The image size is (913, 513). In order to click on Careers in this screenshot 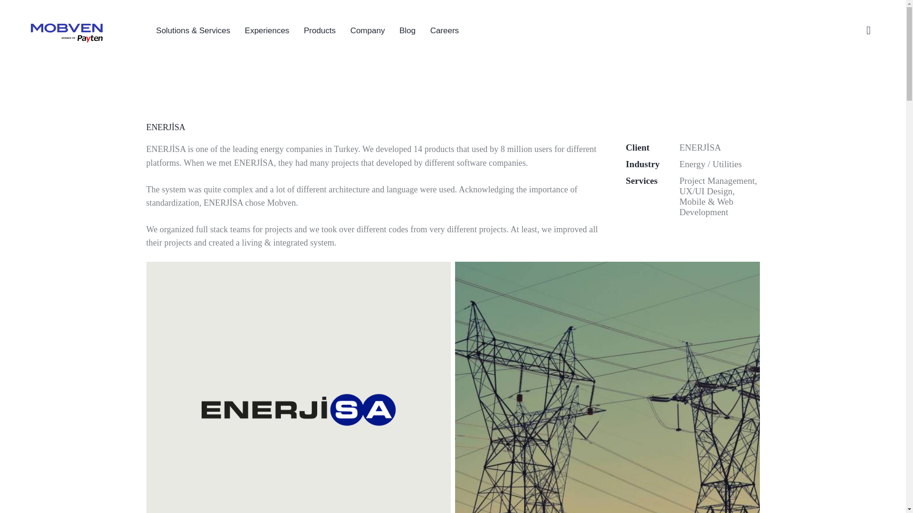, I will do `click(444, 30)`.